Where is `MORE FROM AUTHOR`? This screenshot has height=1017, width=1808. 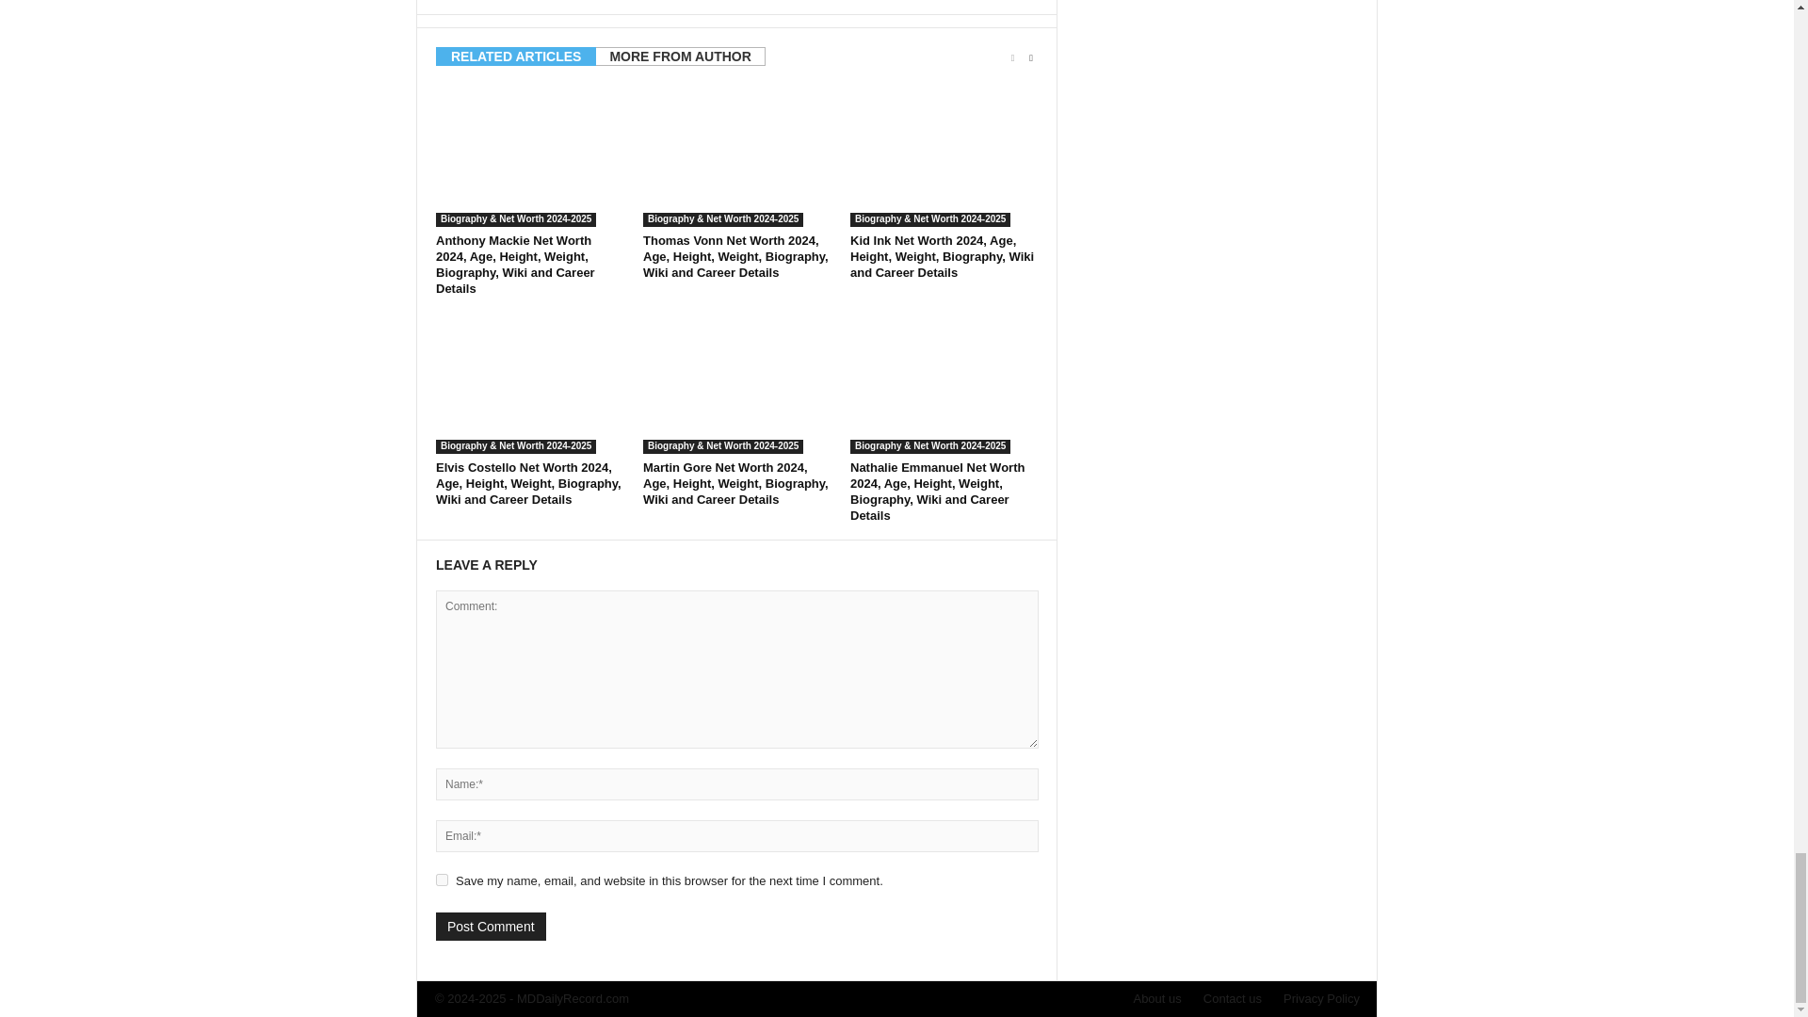
MORE FROM AUTHOR is located at coordinates (680, 56).